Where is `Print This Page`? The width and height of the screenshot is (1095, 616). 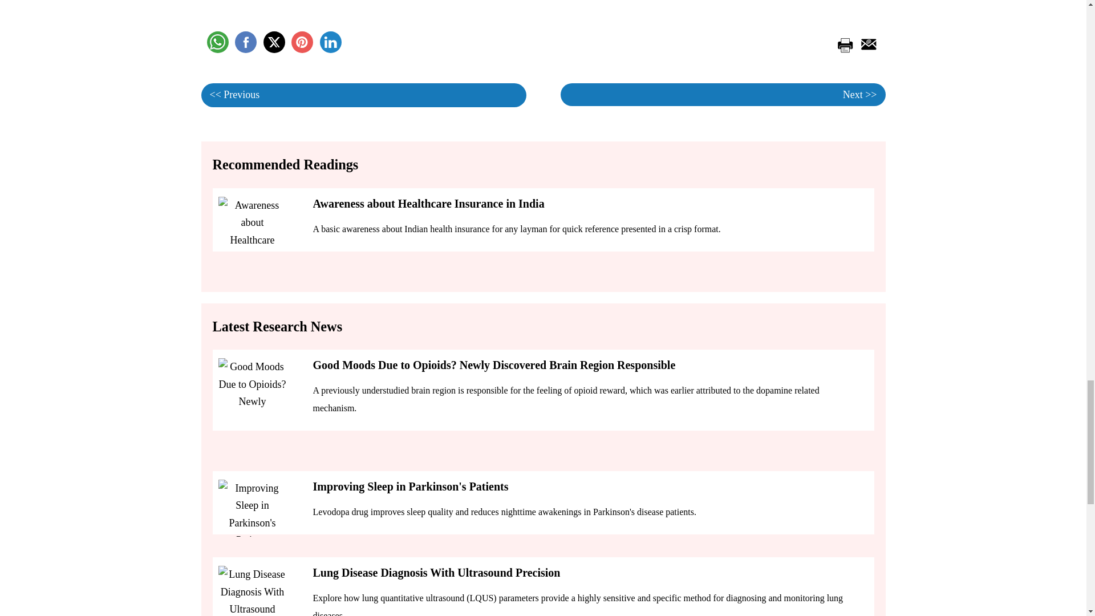 Print This Page is located at coordinates (843, 42).